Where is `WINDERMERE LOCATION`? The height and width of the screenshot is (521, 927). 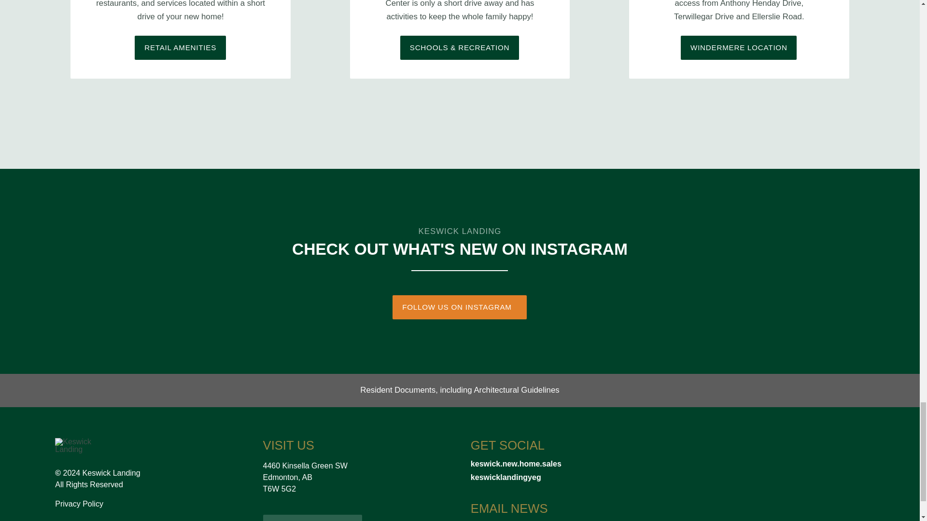 WINDERMERE LOCATION is located at coordinates (738, 47).